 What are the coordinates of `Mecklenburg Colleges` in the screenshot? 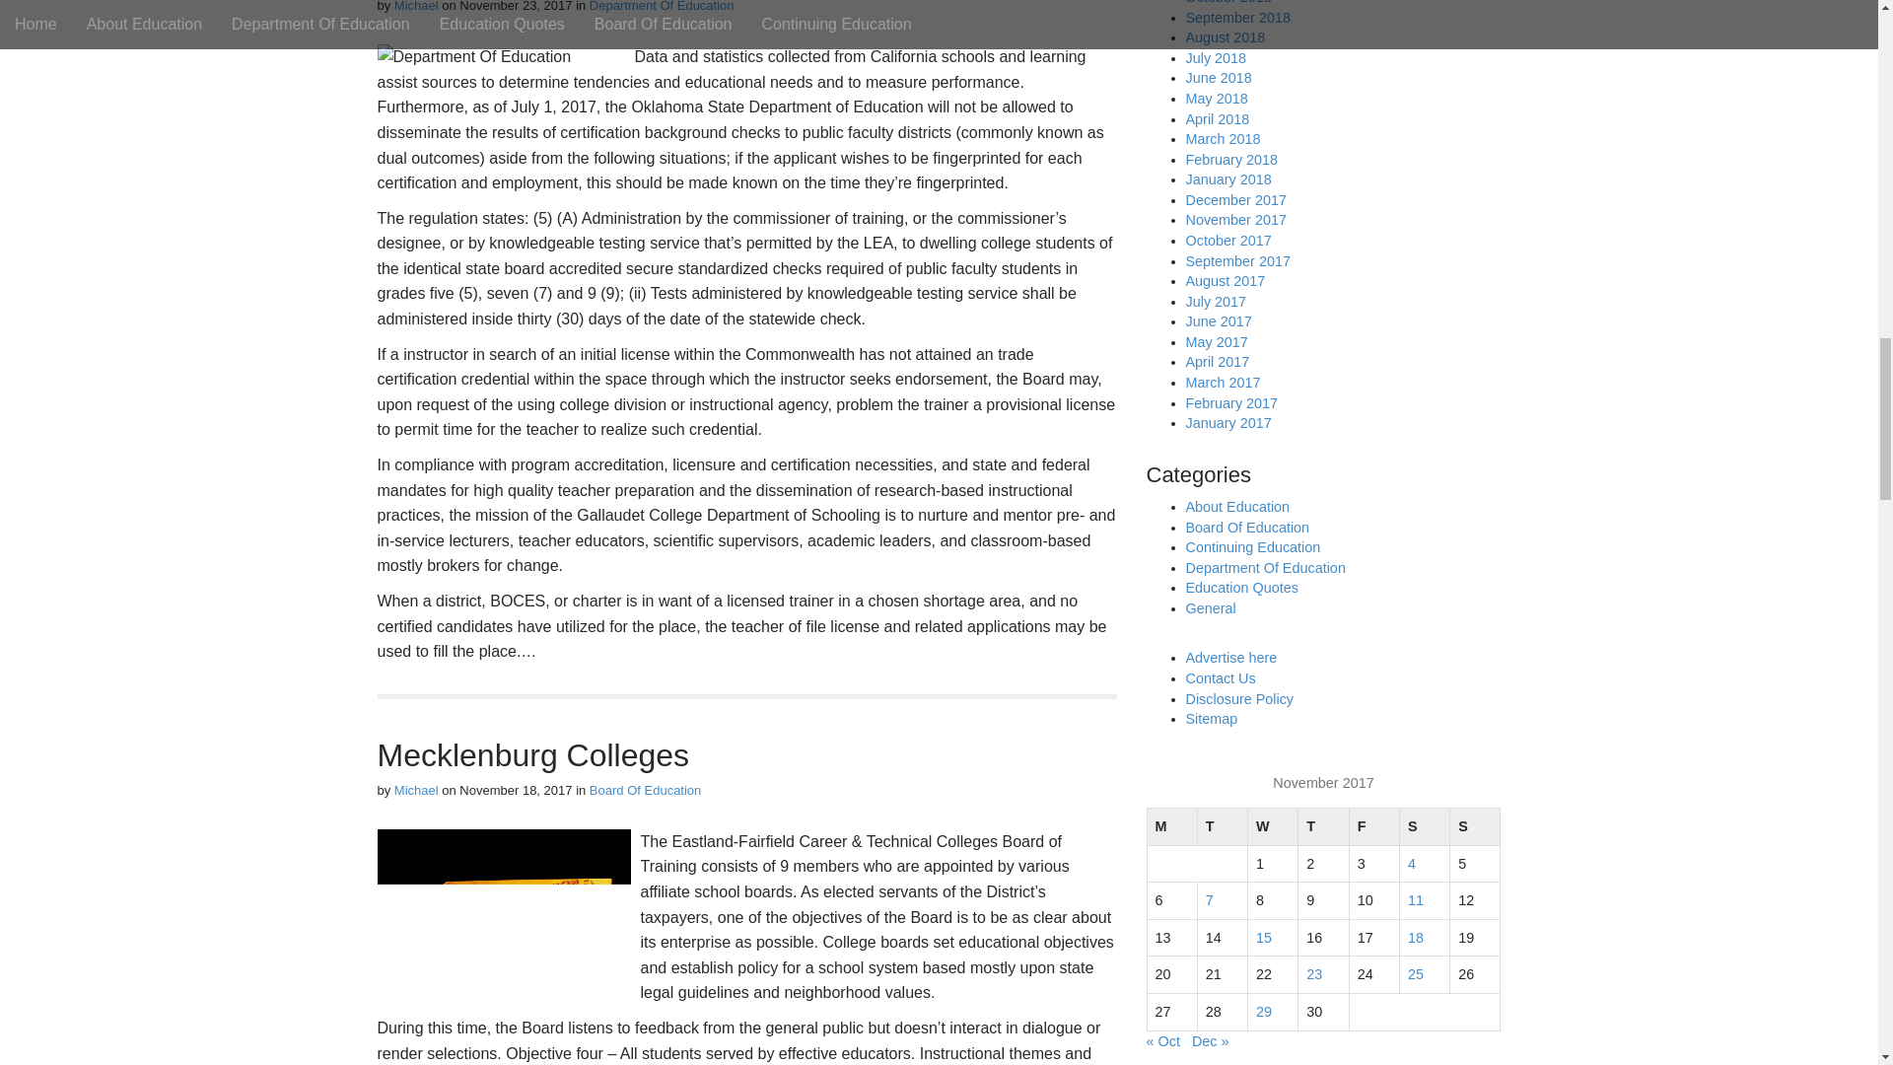 It's located at (532, 755).